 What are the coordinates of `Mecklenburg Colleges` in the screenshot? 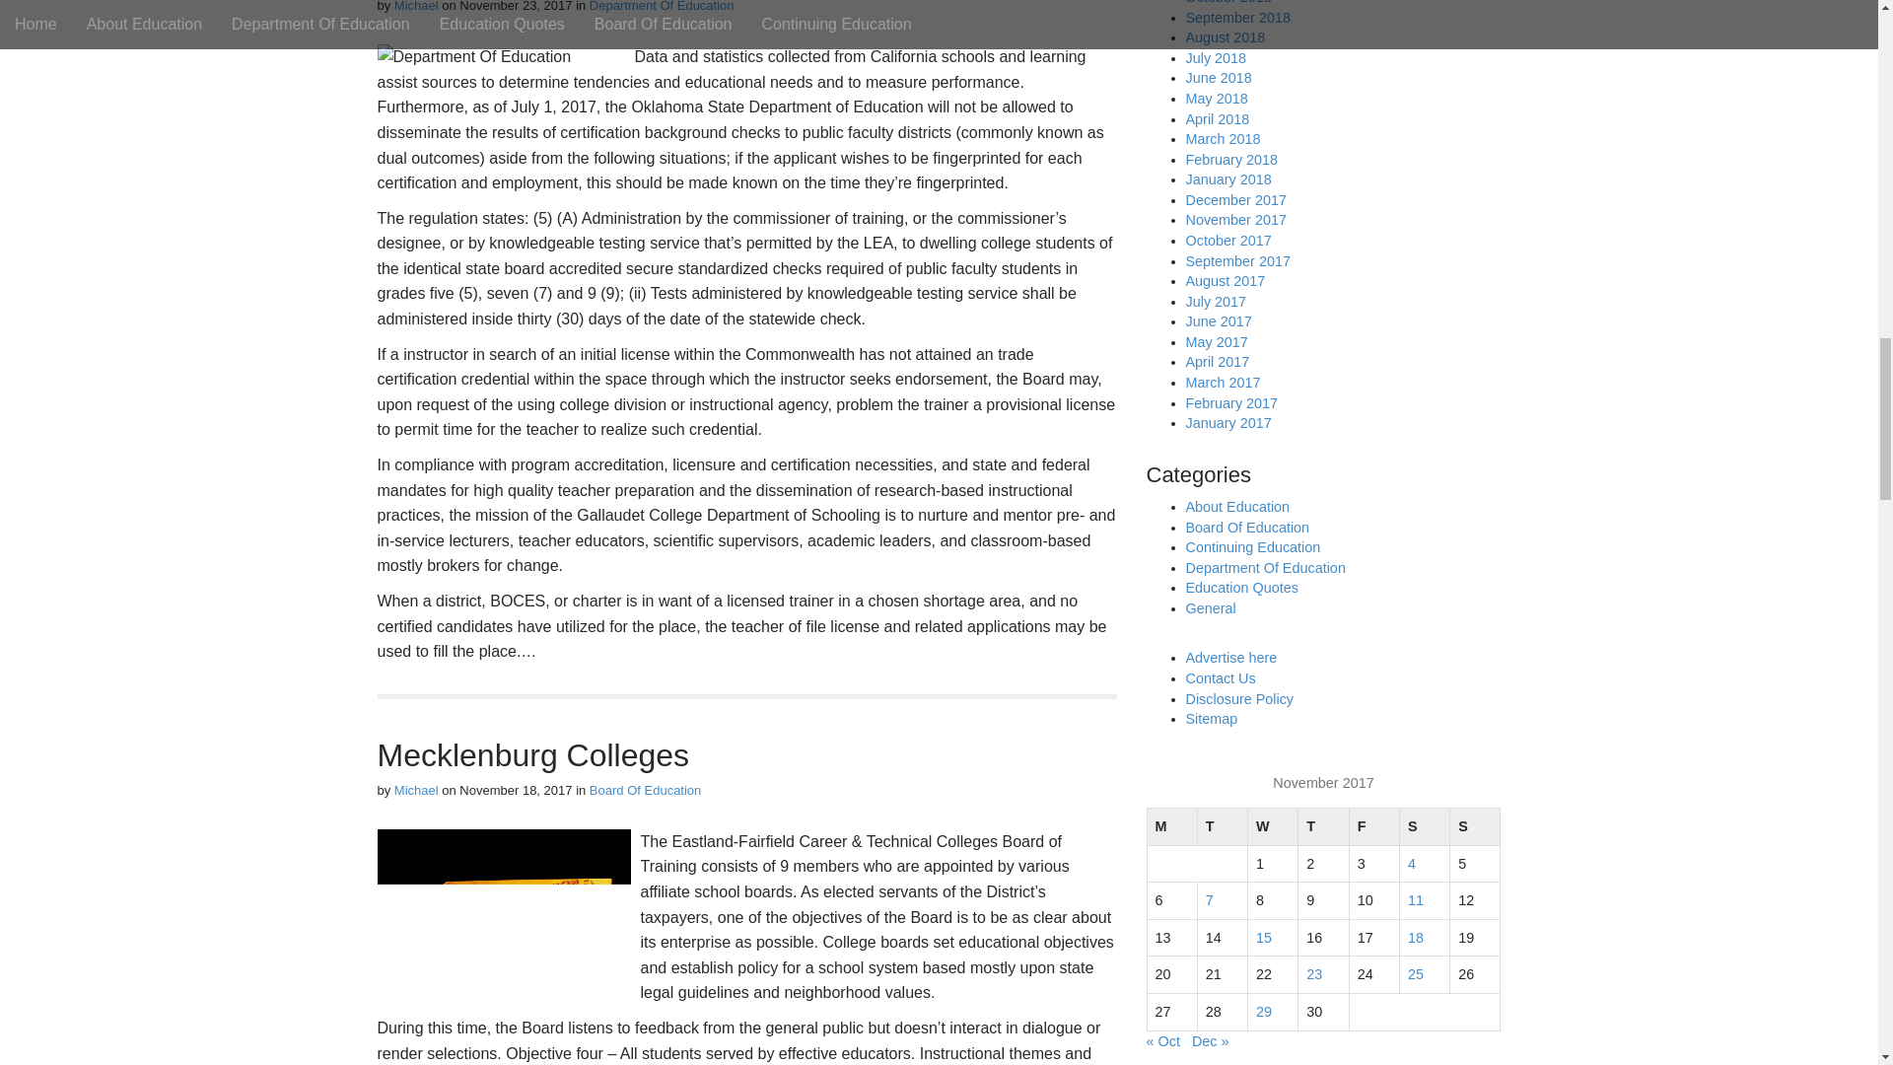 It's located at (532, 755).